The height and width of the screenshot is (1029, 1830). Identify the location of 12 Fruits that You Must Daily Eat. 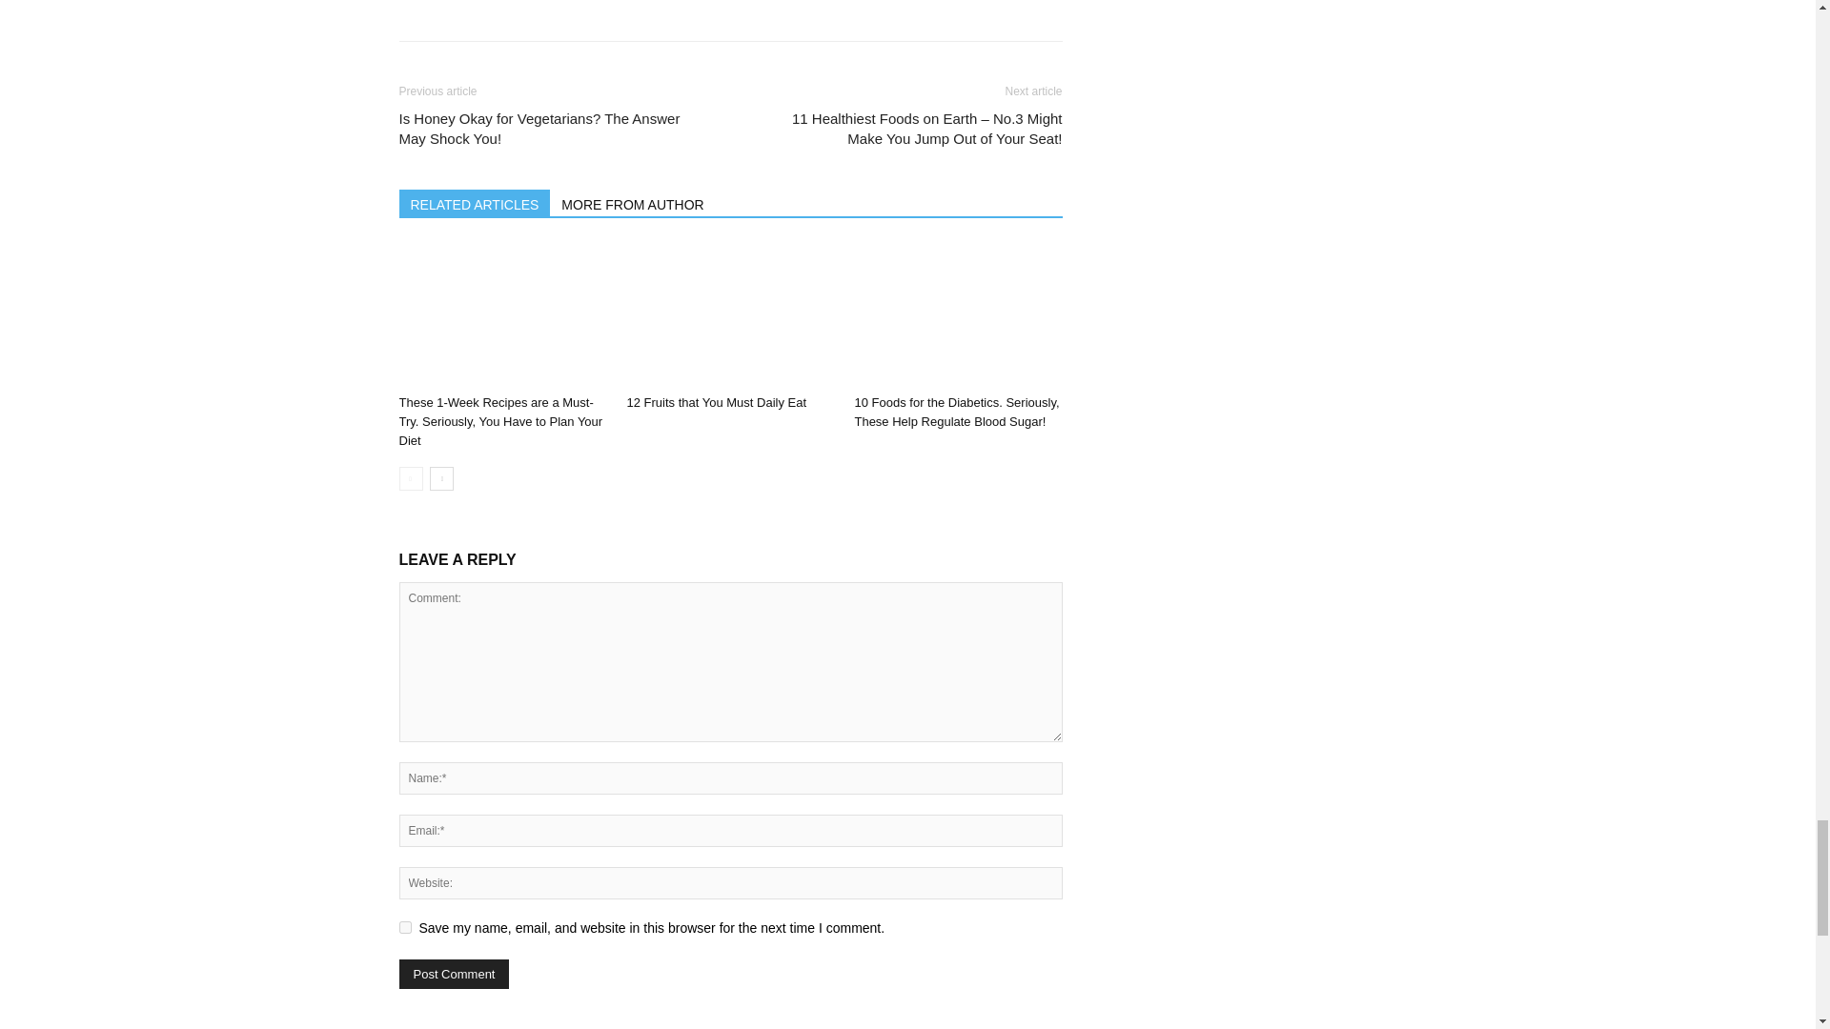
(730, 314).